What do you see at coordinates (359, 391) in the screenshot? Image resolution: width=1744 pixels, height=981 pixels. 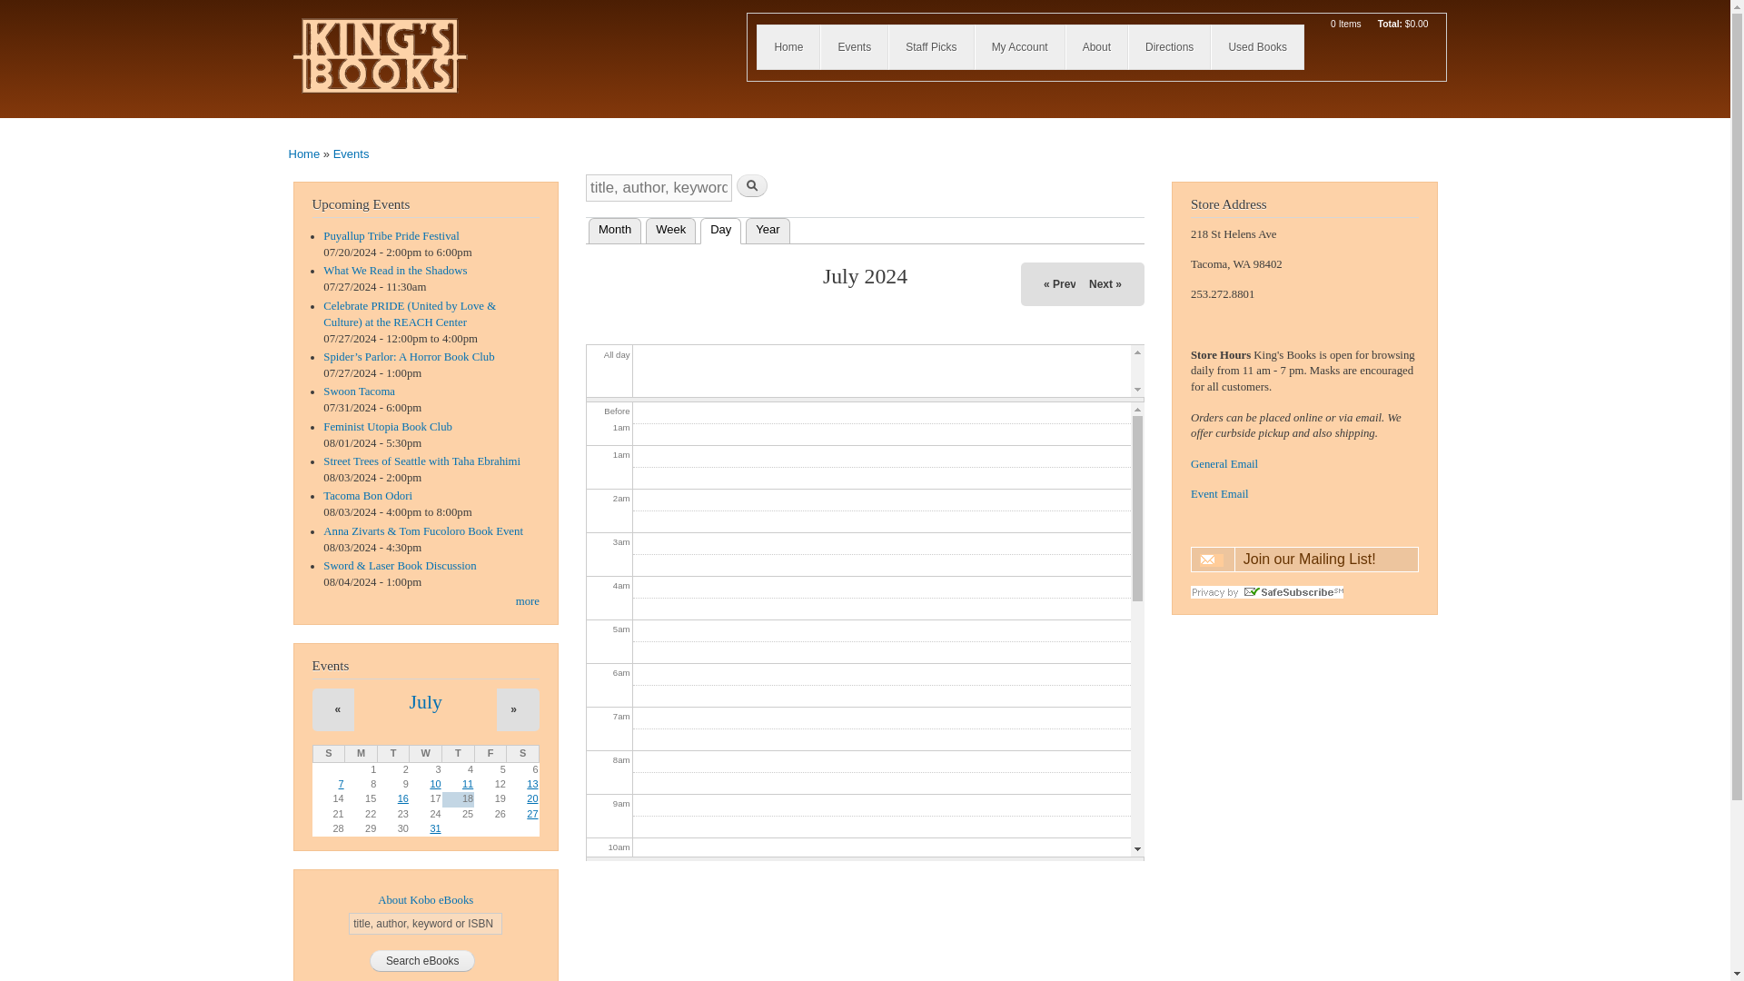 I see `Swoon Tacoma` at bounding box center [359, 391].